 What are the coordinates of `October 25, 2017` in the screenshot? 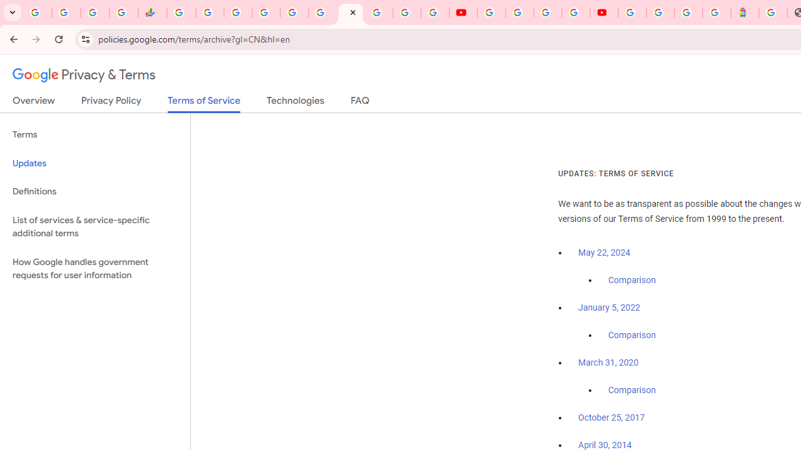 It's located at (611, 418).